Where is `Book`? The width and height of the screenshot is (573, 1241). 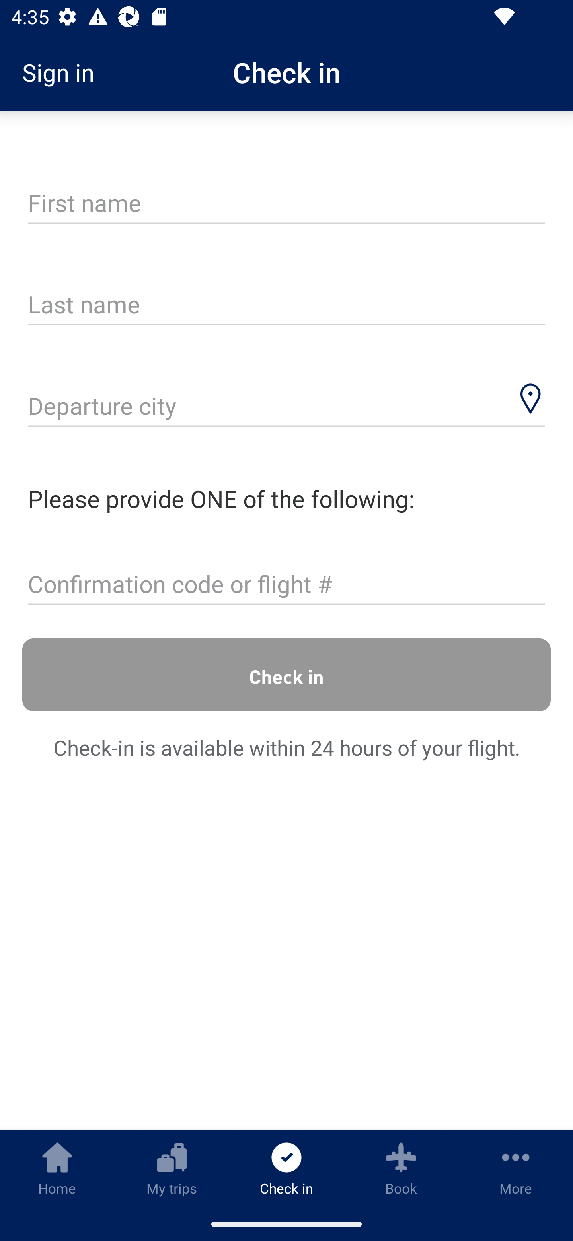
Book is located at coordinates (401, 1168).